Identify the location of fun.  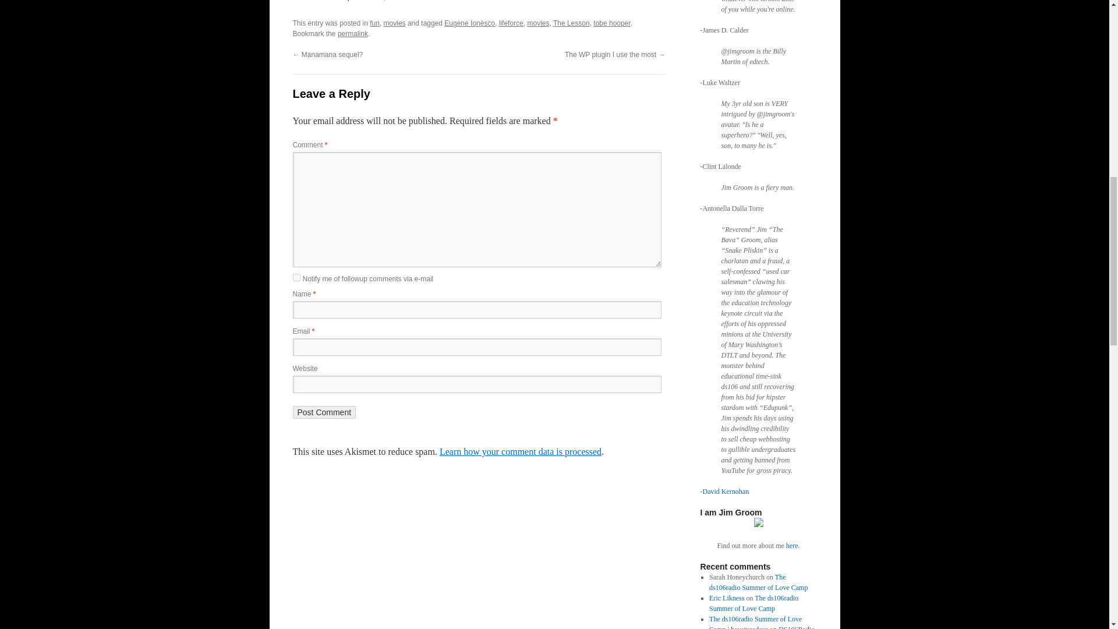
(375, 23).